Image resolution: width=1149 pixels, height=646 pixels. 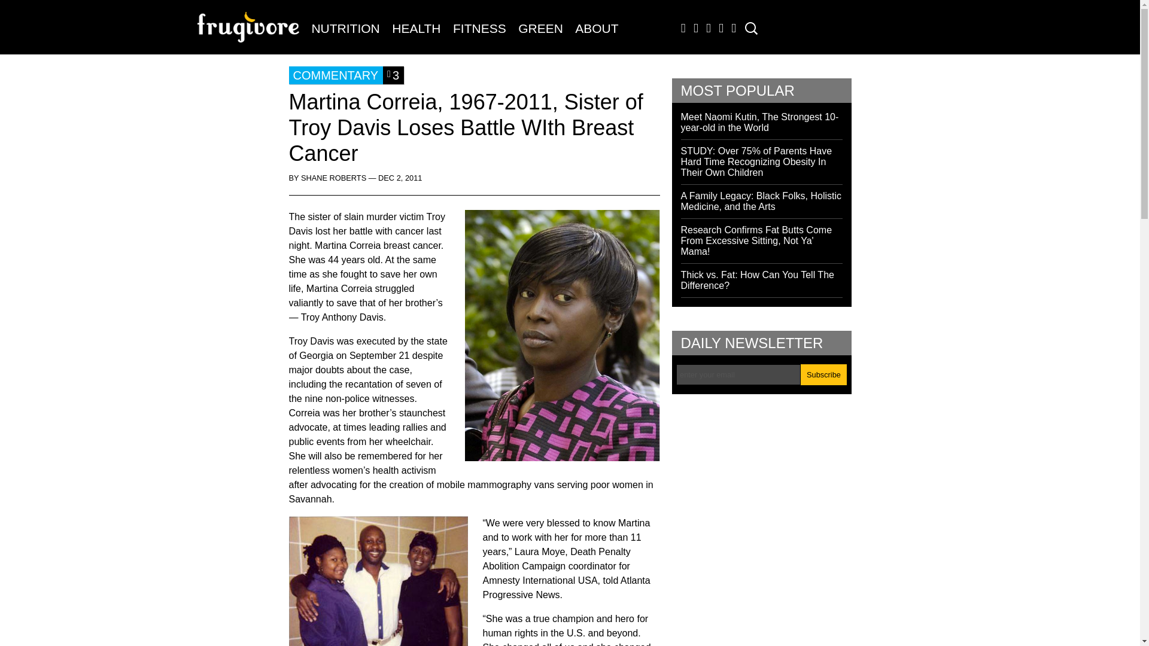 I want to click on SHANE ROBERTS, so click(x=334, y=178).